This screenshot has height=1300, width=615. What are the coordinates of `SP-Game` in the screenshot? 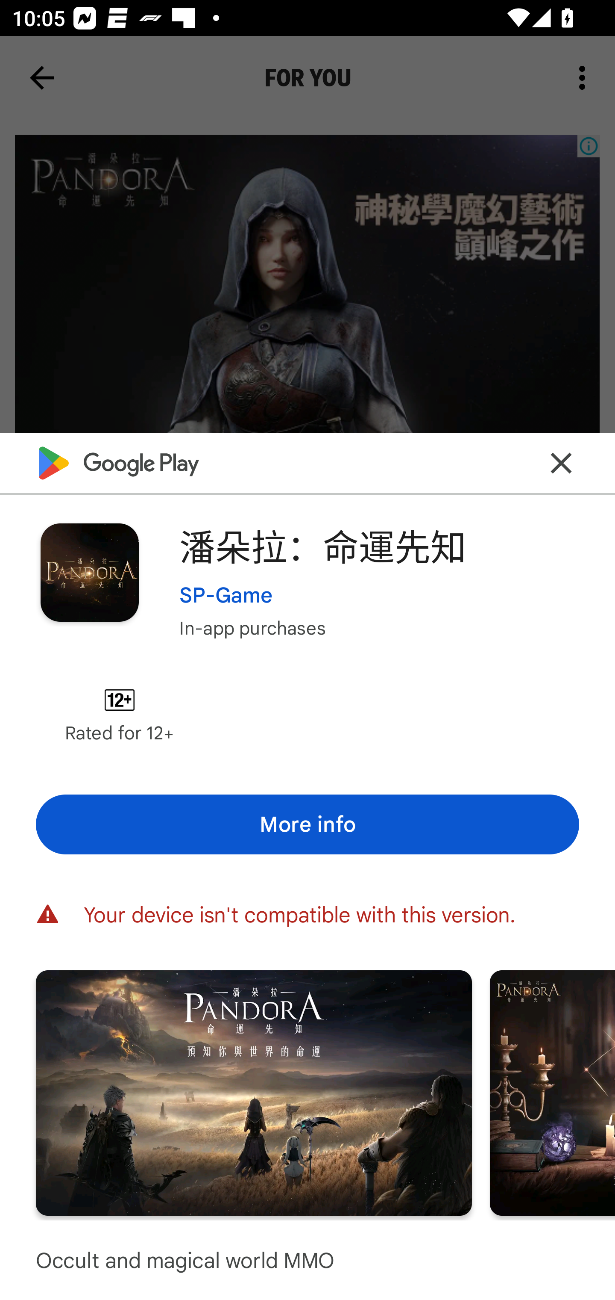 It's located at (226, 594).